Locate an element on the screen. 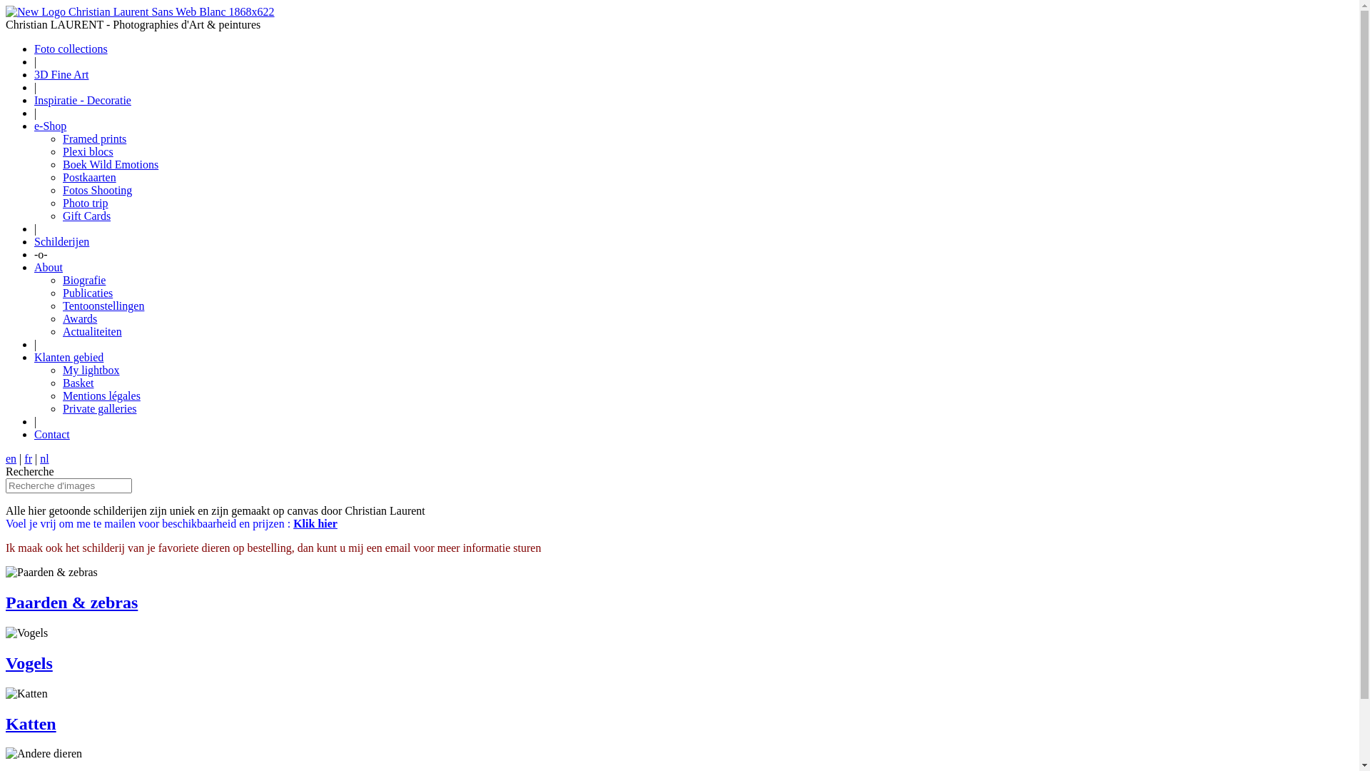 This screenshot has width=1370, height=771. Photo trip is located at coordinates (86, 203).